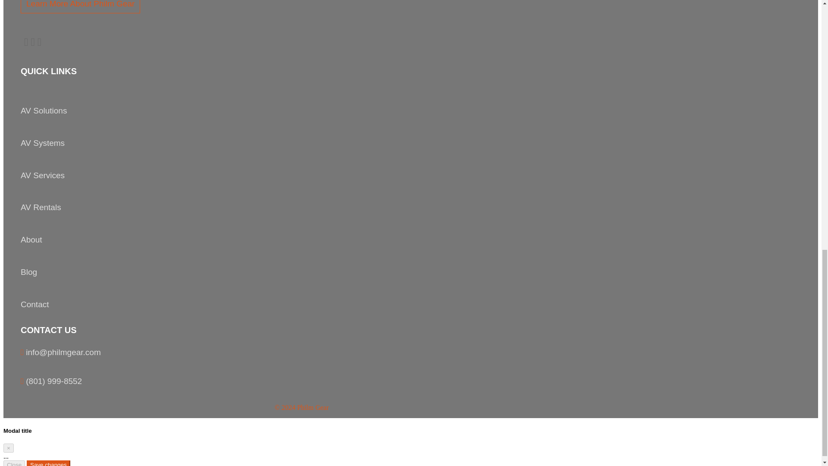  I want to click on AV Systems, so click(42, 143).